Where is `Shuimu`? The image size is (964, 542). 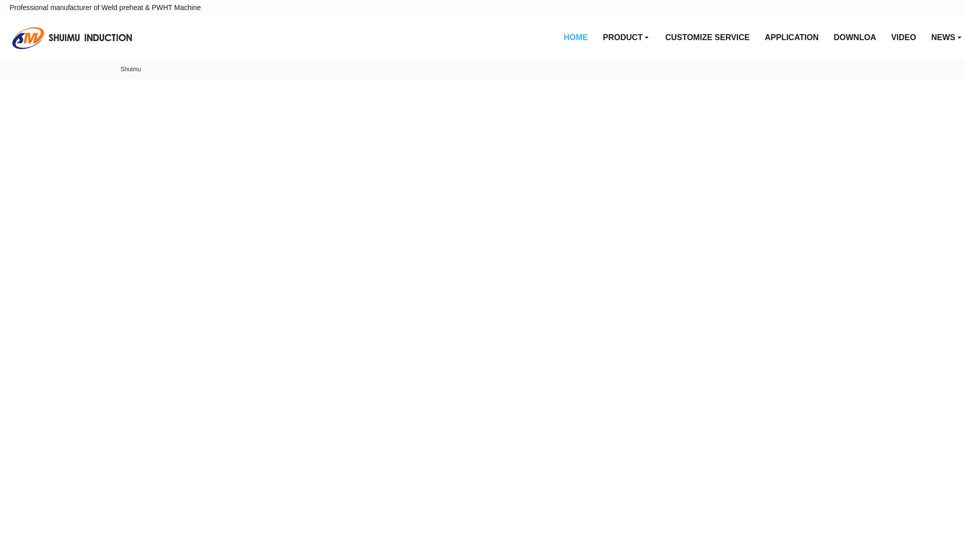 Shuimu is located at coordinates (131, 69).